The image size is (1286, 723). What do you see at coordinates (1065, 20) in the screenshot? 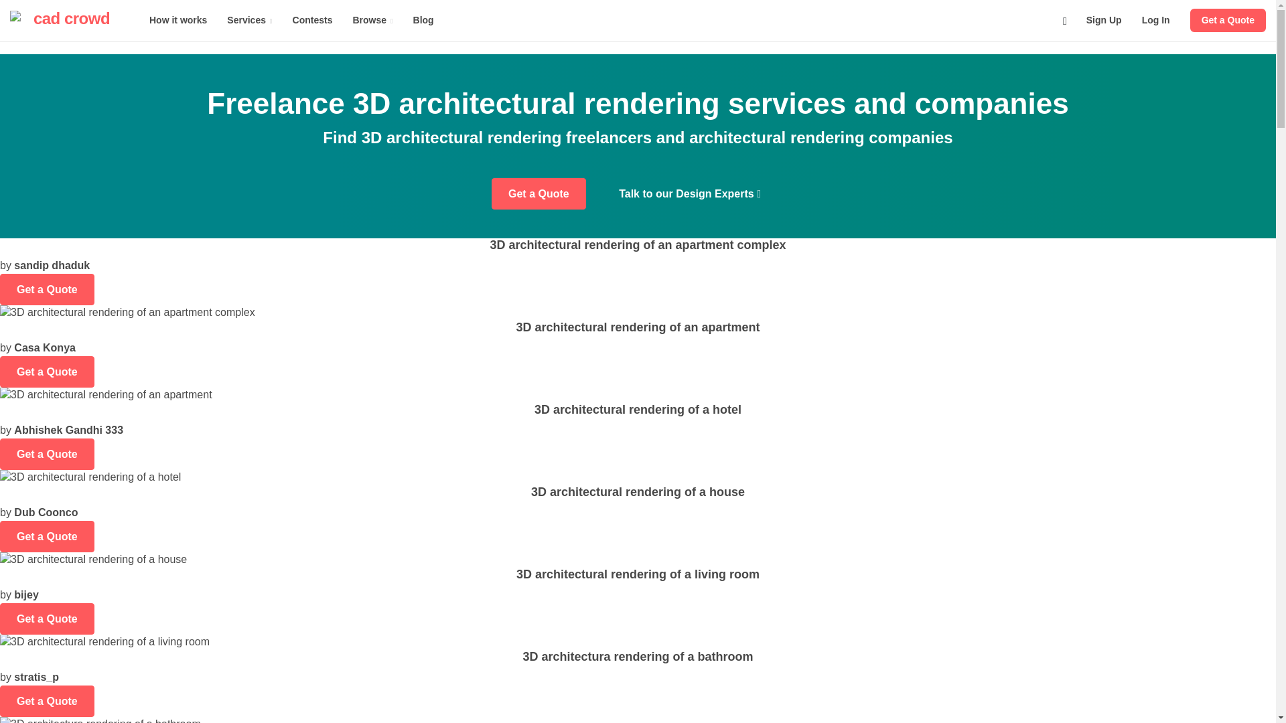
I see `Search` at bounding box center [1065, 20].